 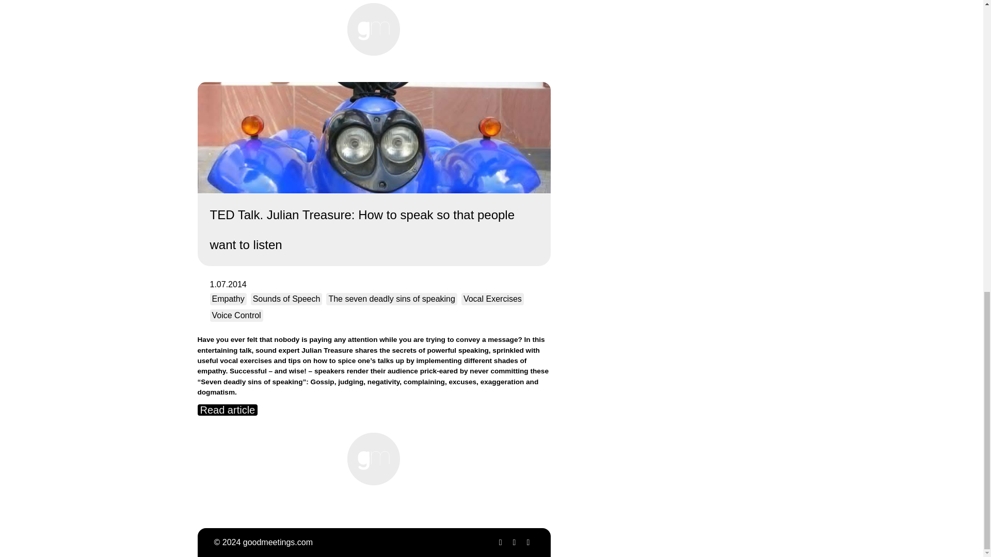 What do you see at coordinates (227, 299) in the screenshot?
I see `Empathy` at bounding box center [227, 299].